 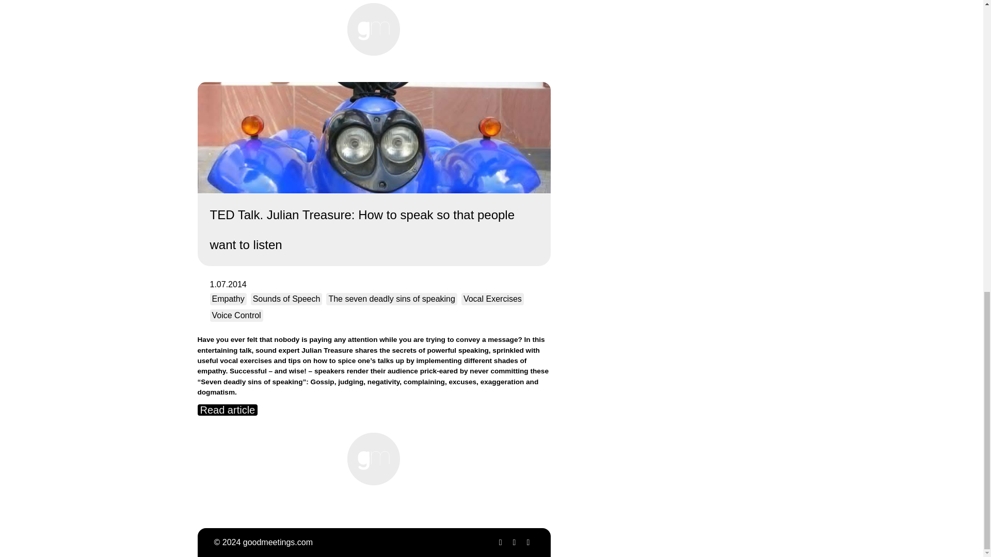 What do you see at coordinates (227, 299) in the screenshot?
I see `Empathy` at bounding box center [227, 299].